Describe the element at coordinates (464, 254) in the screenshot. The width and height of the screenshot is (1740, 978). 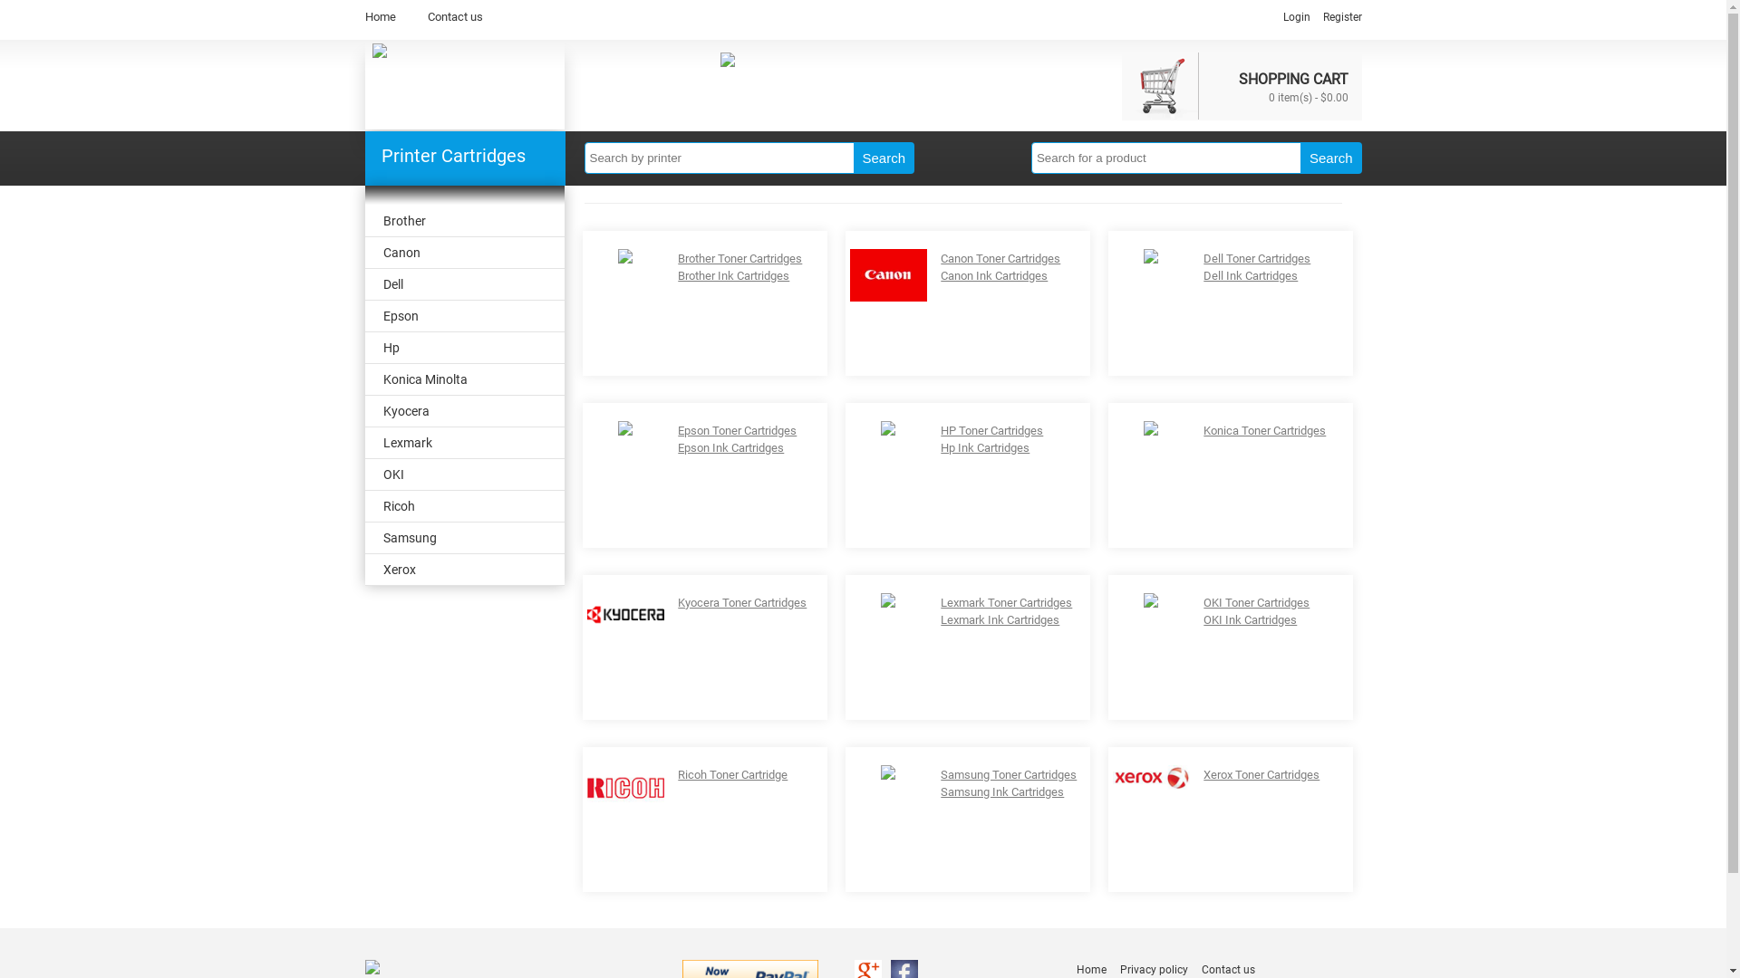
I see `Canon` at that location.